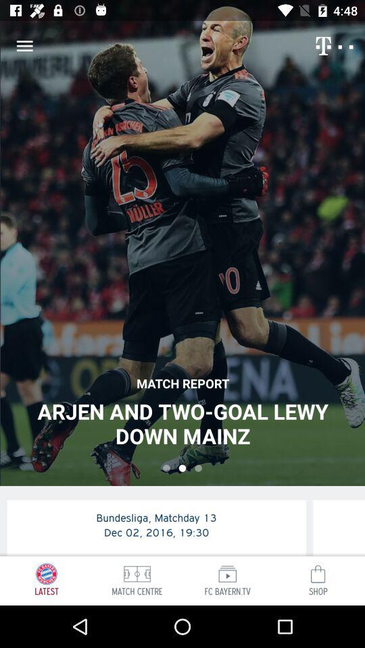 This screenshot has width=365, height=648. What do you see at coordinates (46, 574) in the screenshot?
I see `select the icon which is above latest on a page` at bounding box center [46, 574].